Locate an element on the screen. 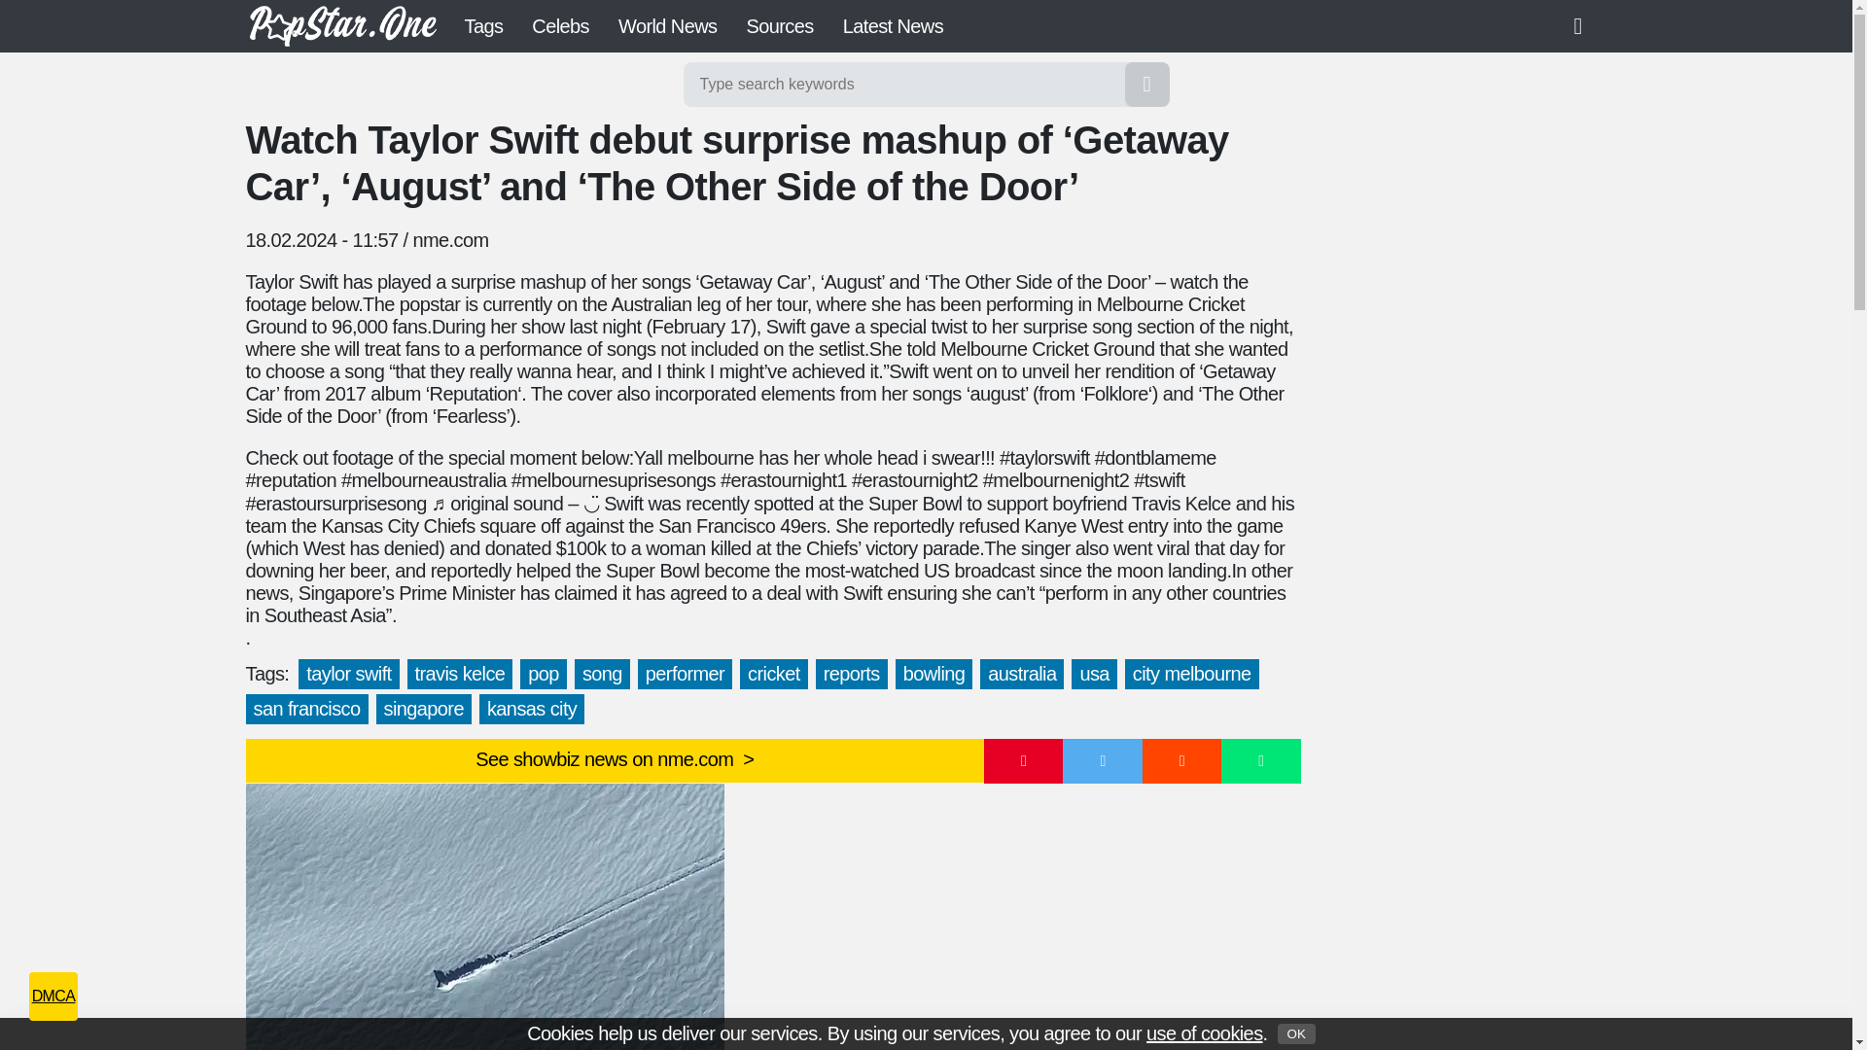 This screenshot has height=1050, width=1867. pop is located at coordinates (544, 674).